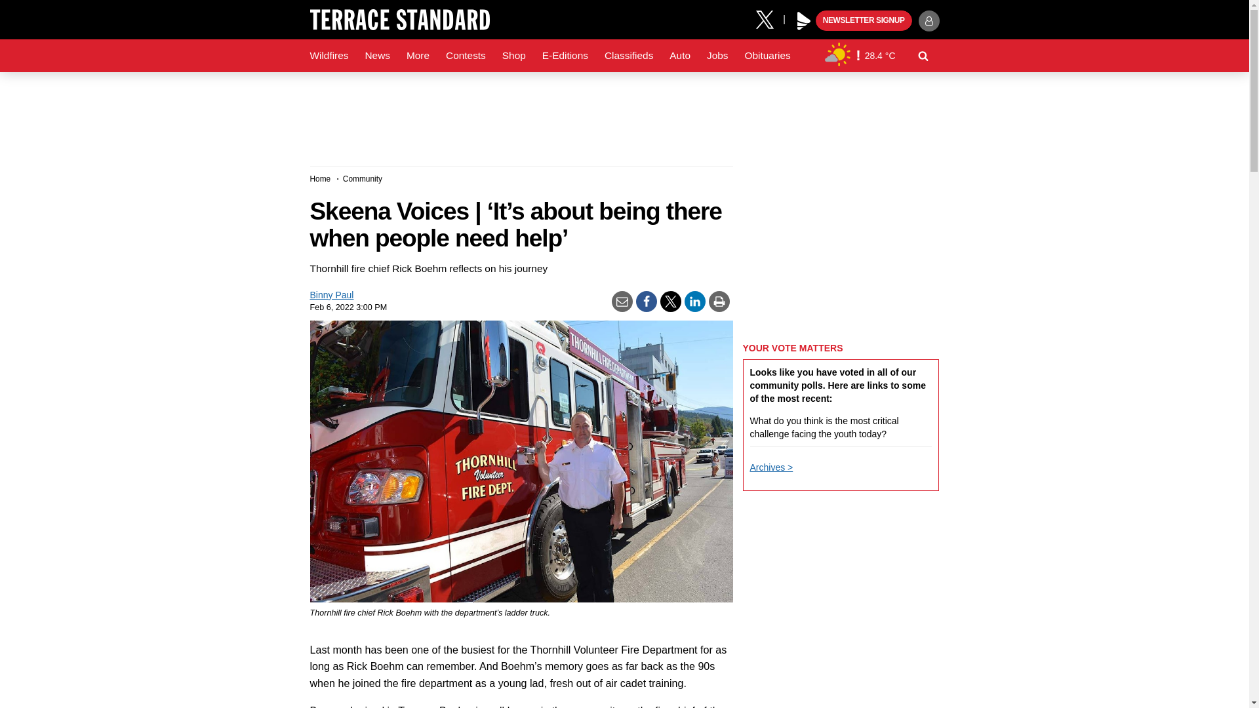 Image resolution: width=1259 pixels, height=708 pixels. Describe the element at coordinates (329, 56) in the screenshot. I see `Wildfires` at that location.